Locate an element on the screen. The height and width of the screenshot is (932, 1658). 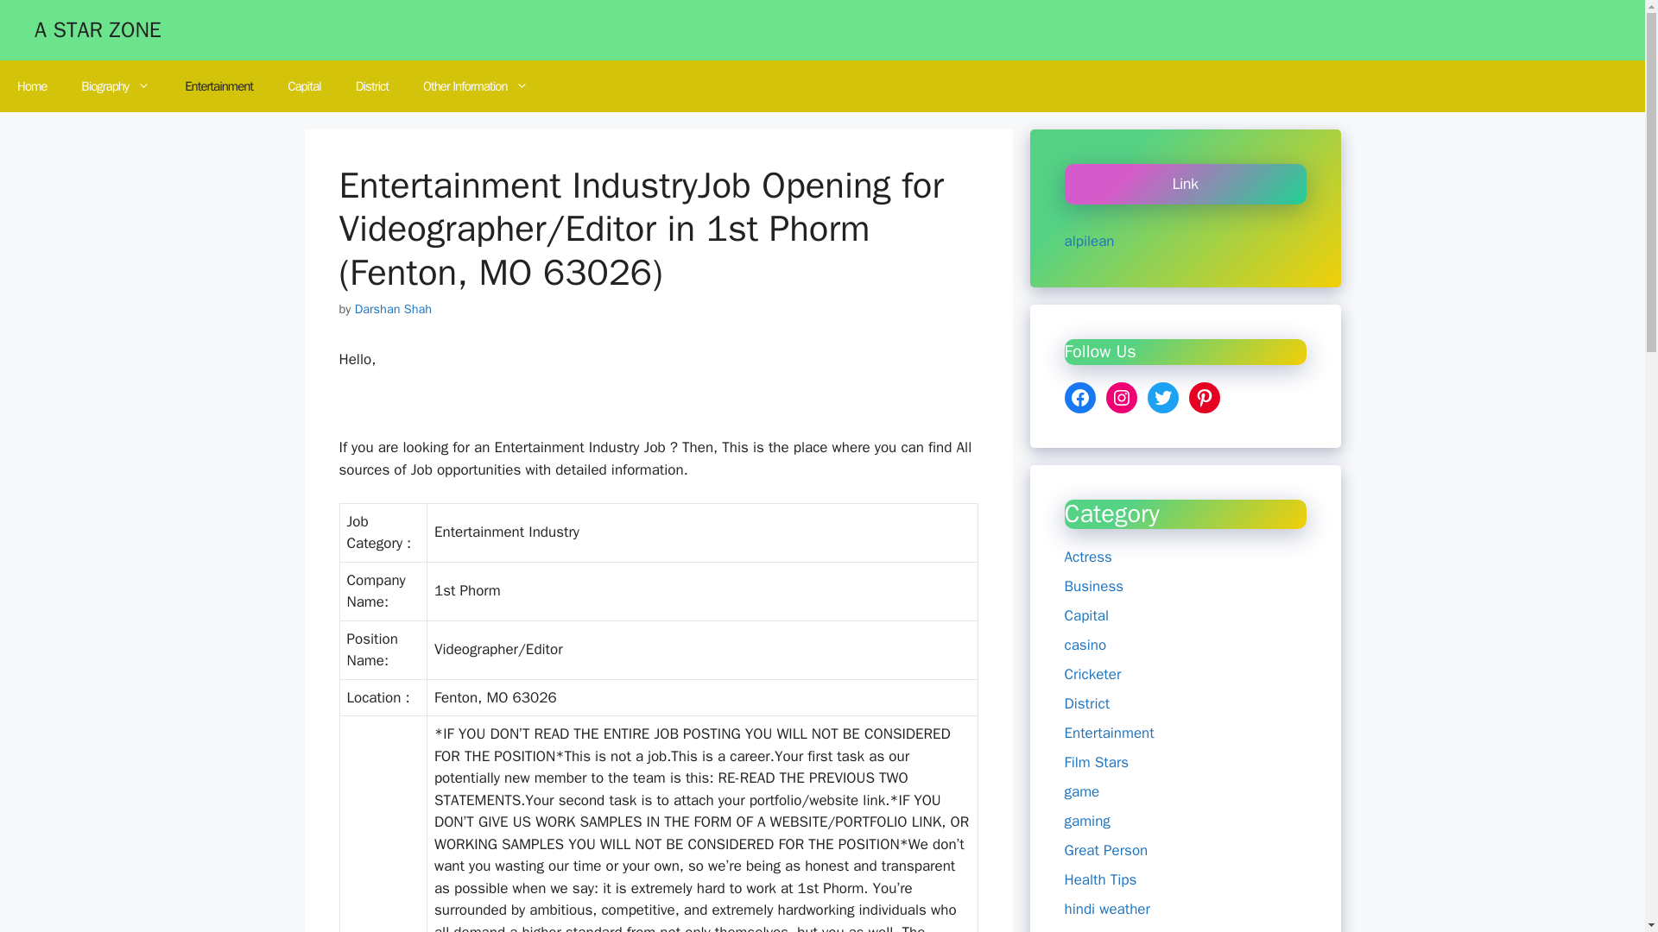
Capital is located at coordinates (304, 86).